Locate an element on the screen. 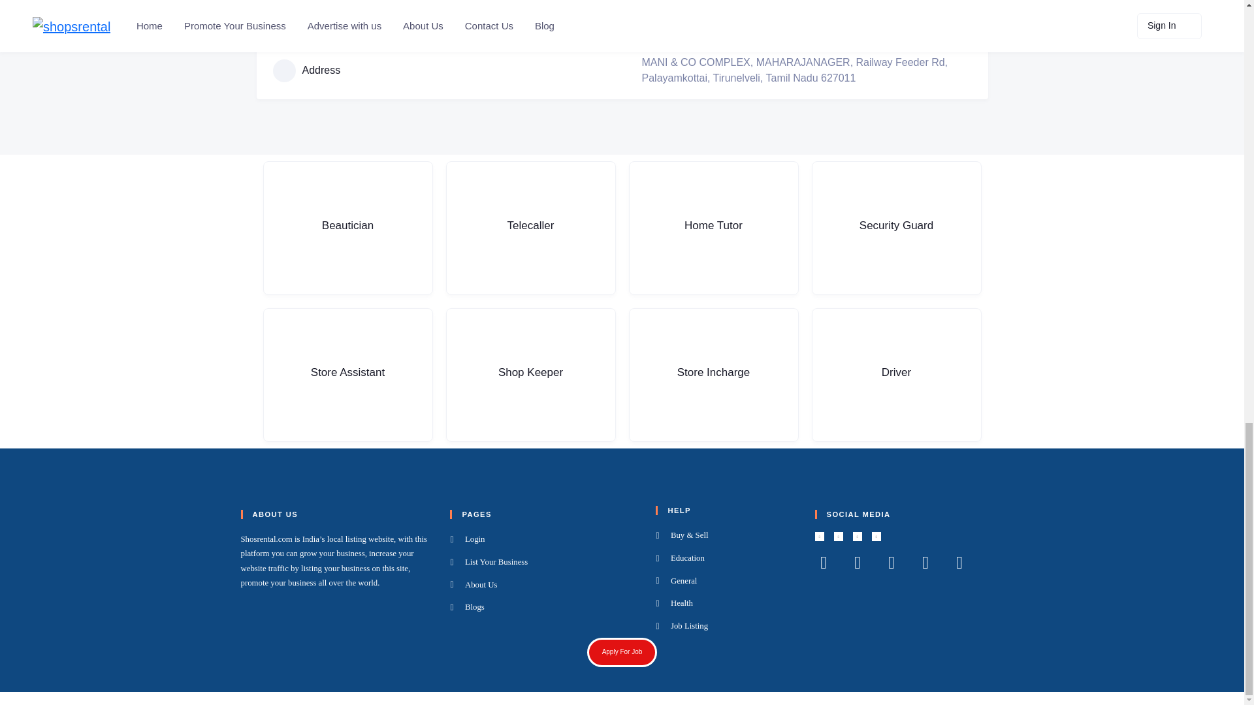  Beautician is located at coordinates (347, 228).